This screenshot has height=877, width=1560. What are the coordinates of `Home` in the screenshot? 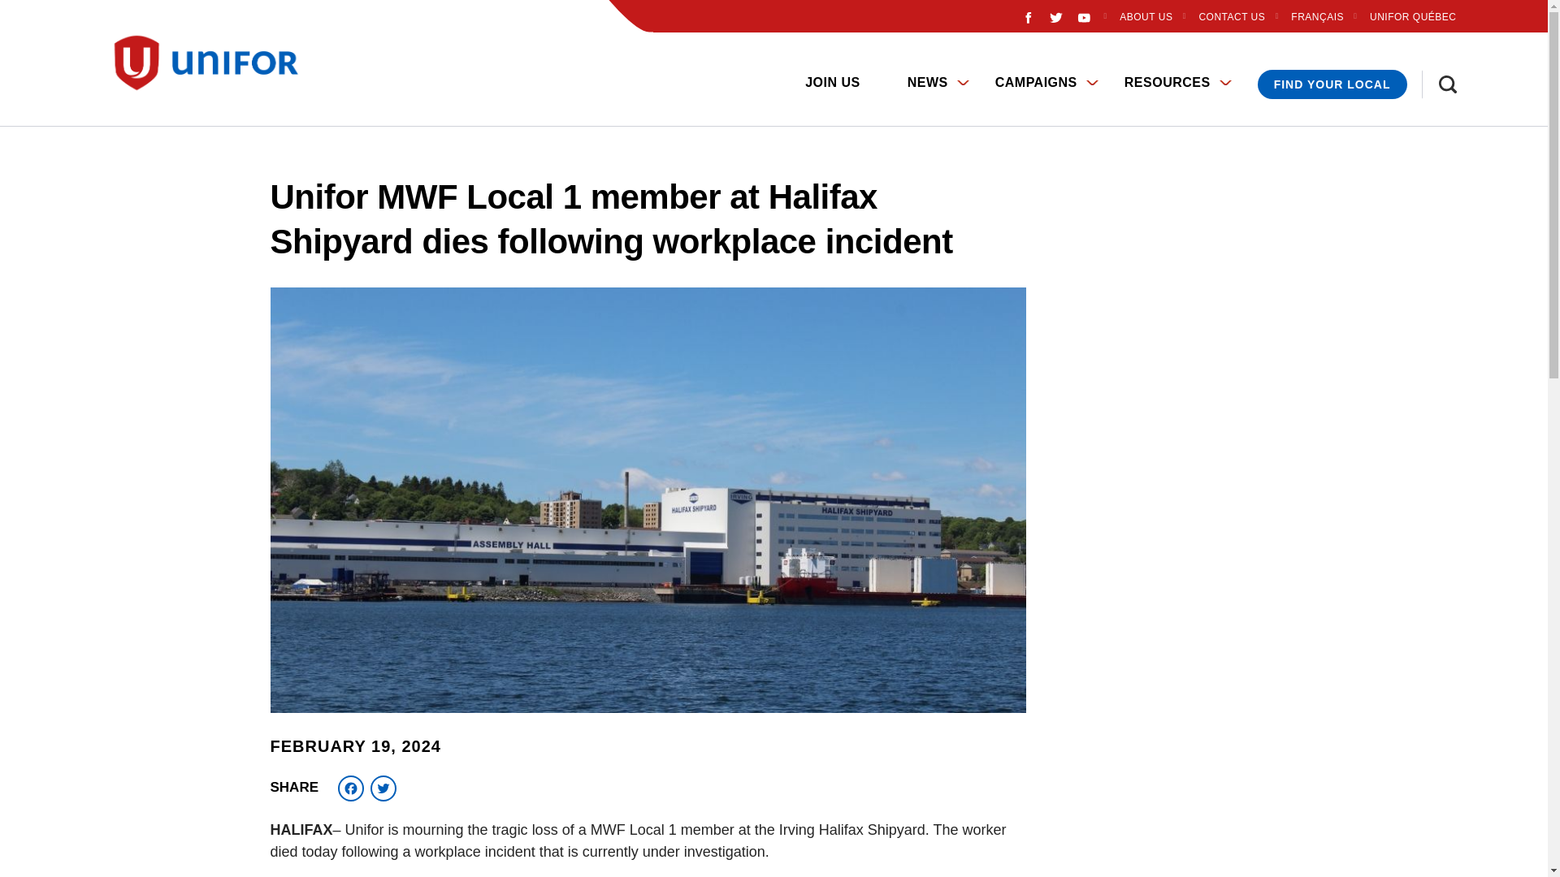 It's located at (112, 70).